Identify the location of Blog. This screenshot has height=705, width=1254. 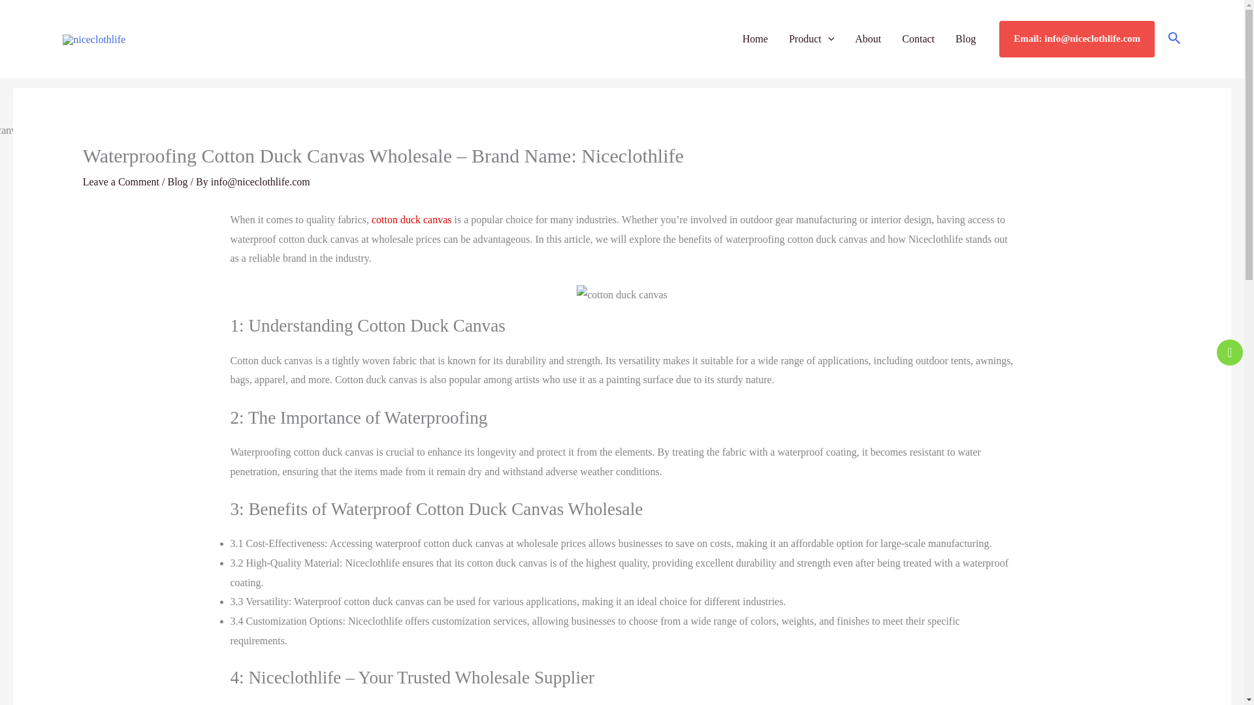
(176, 181).